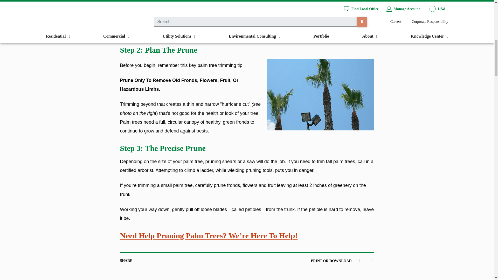 This screenshot has width=498, height=280. I want to click on Opens in a new window, so click(150, 260).